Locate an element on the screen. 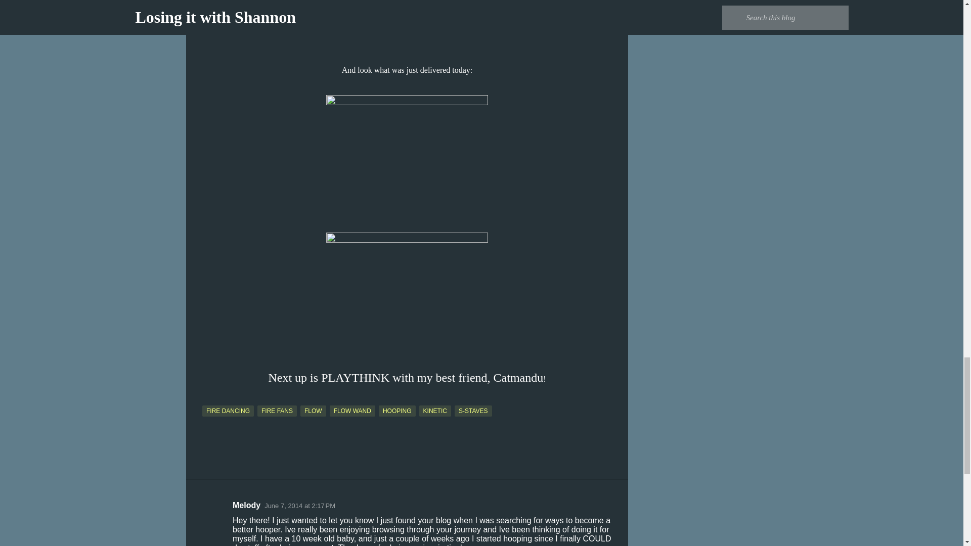  FIRE FANS is located at coordinates (277, 411).